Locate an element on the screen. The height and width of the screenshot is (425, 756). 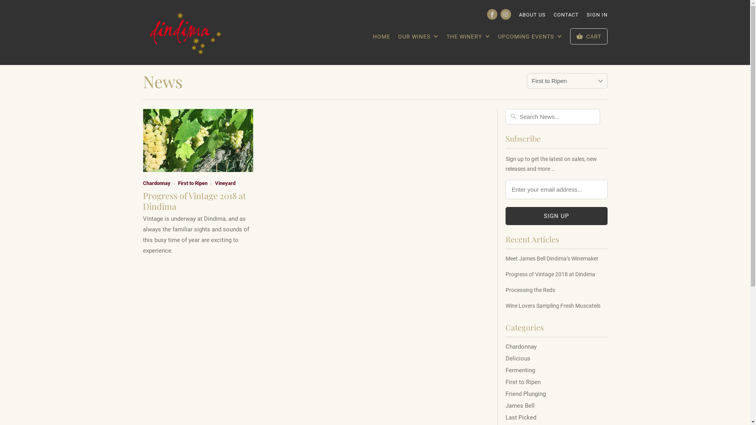
First to Ripen is located at coordinates (193, 183).